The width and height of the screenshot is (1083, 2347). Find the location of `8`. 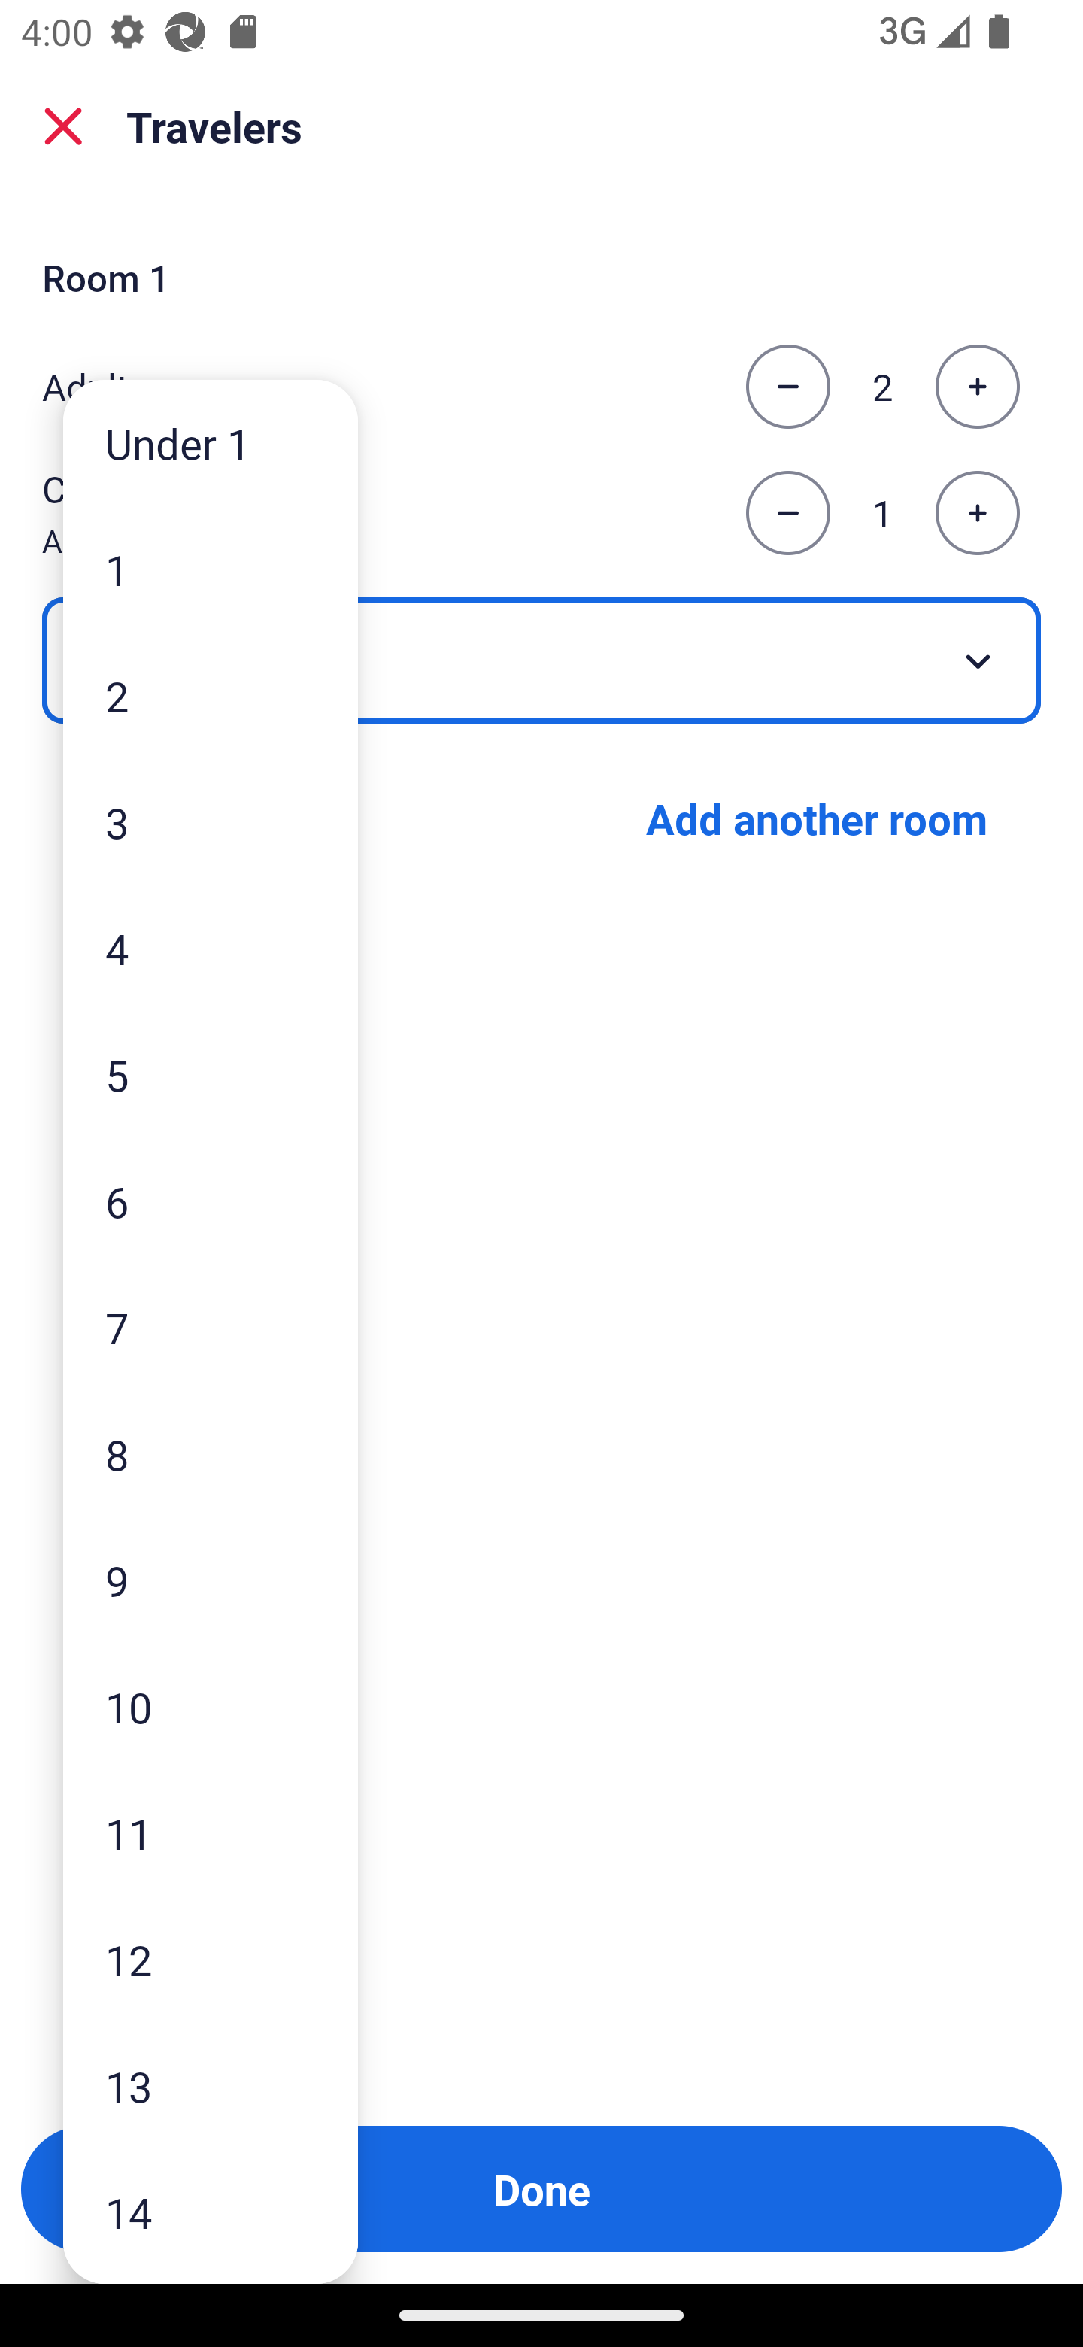

8 is located at coordinates (211, 1453).